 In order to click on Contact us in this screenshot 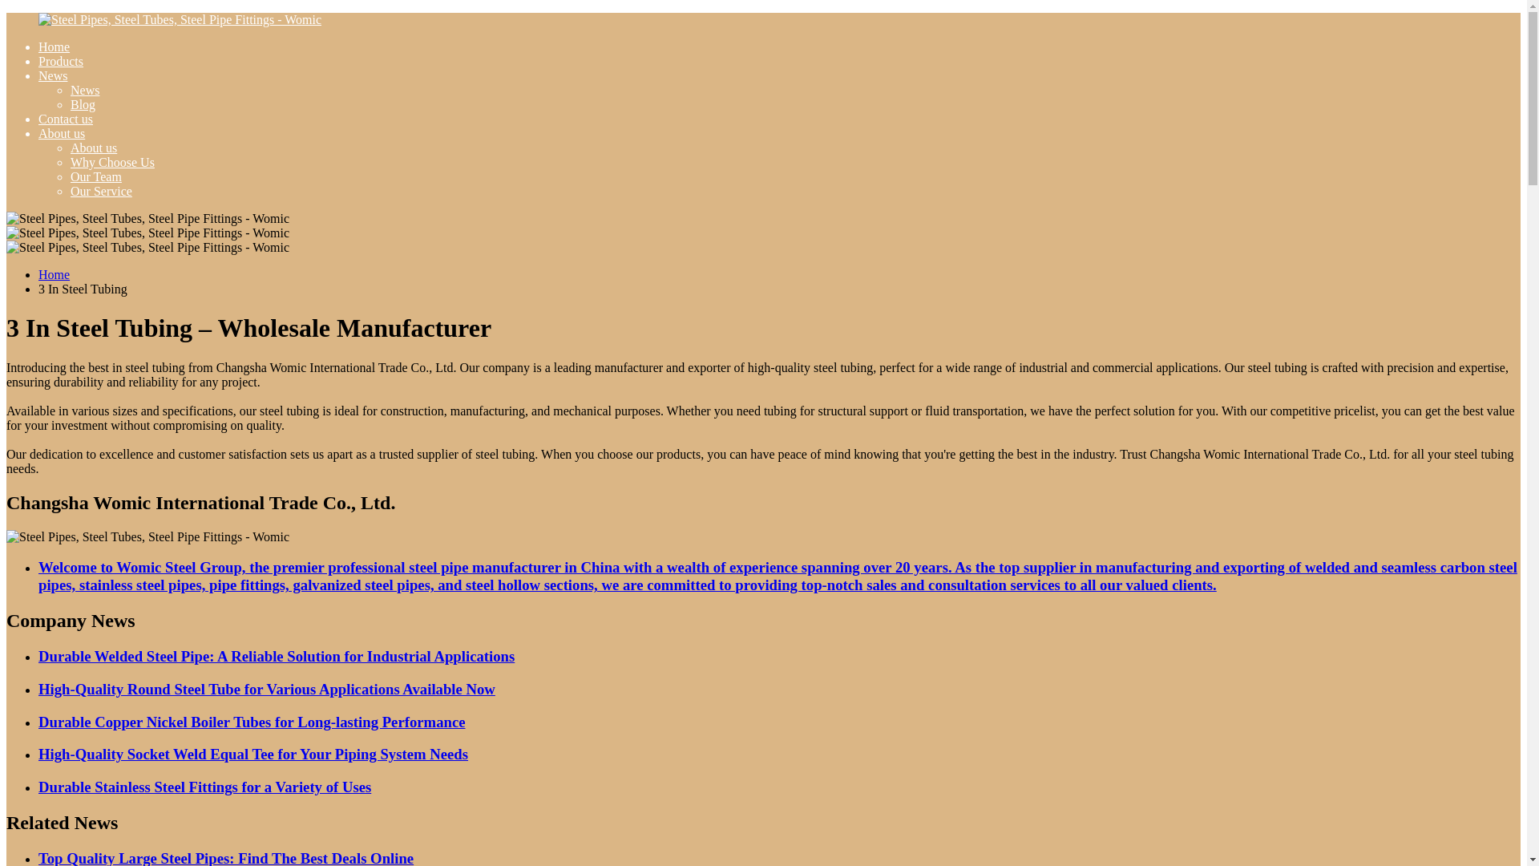, I will do `click(66, 119)`.